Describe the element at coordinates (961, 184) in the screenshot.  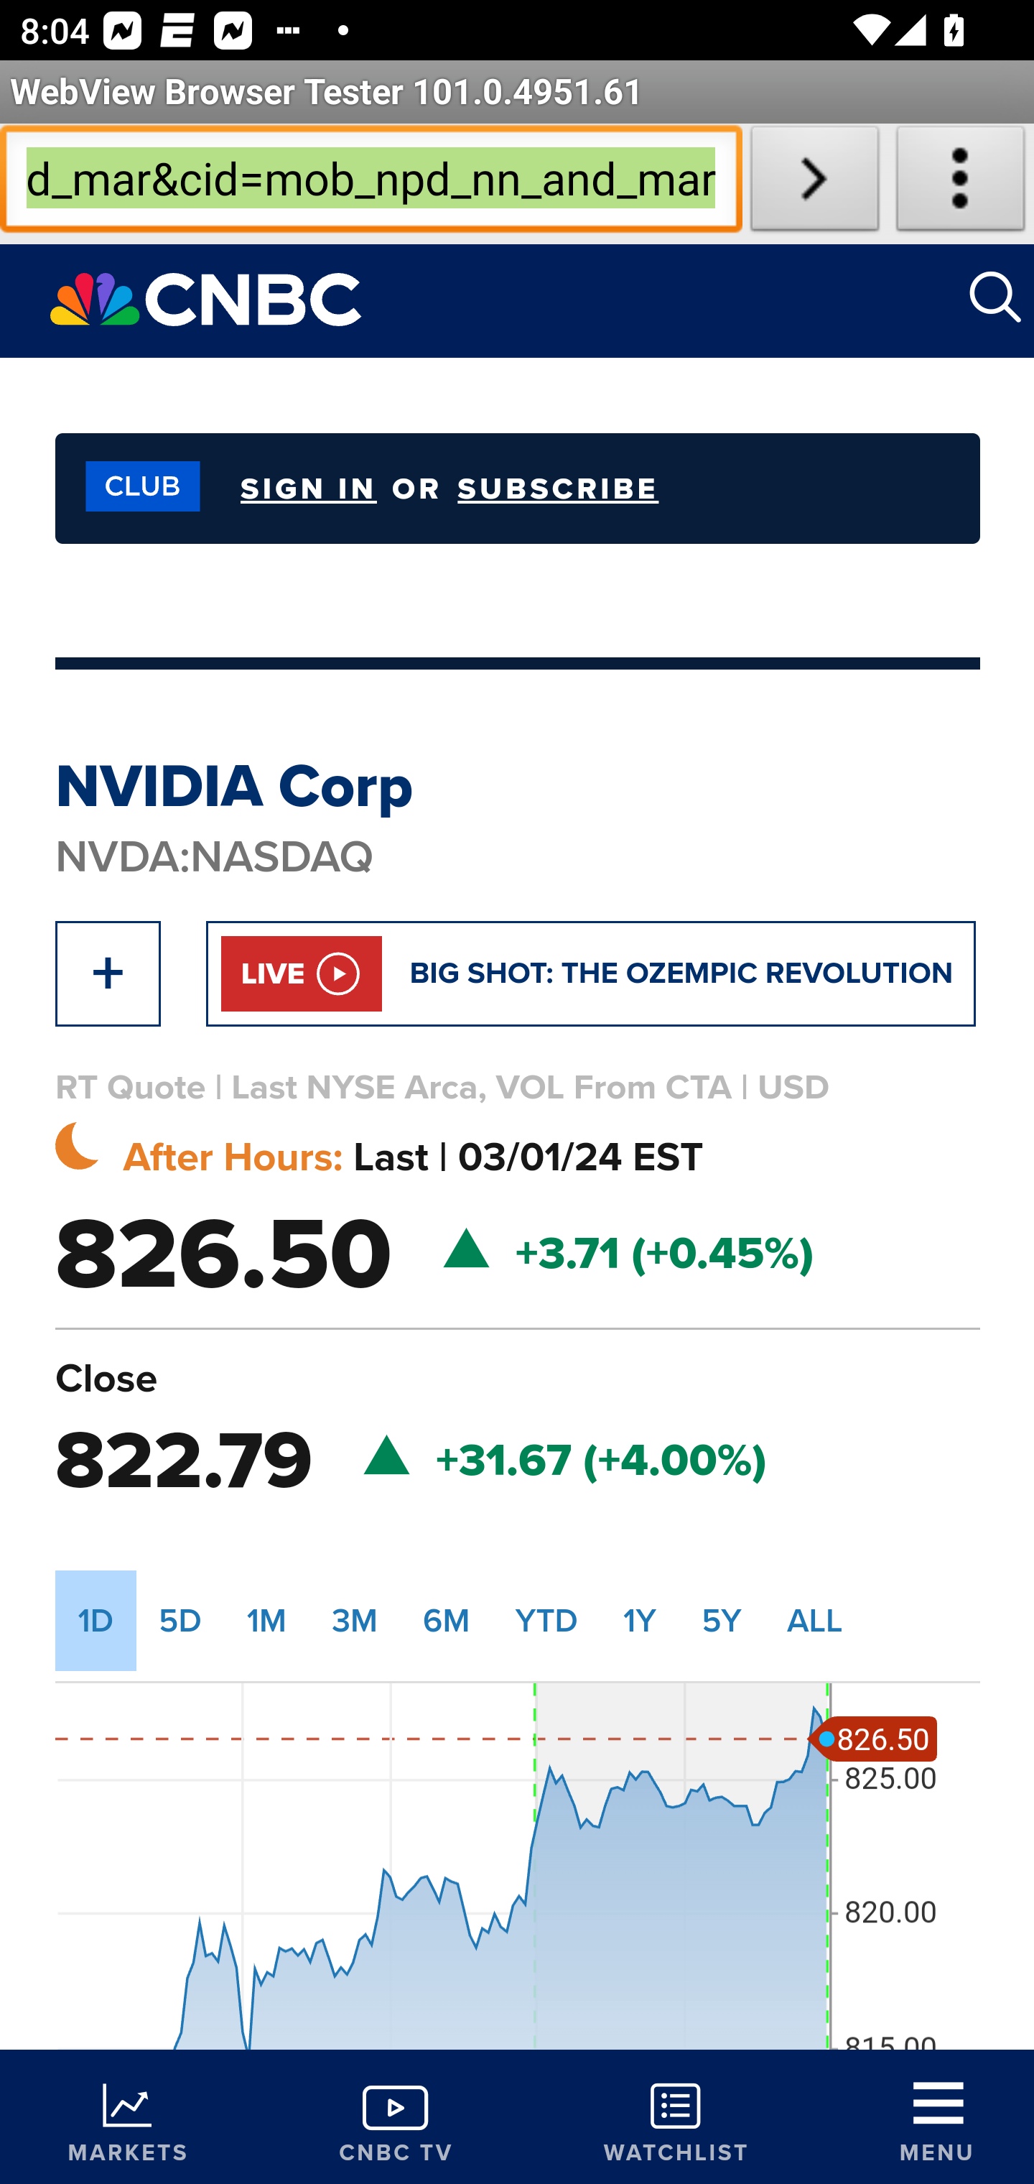
I see `About WebView` at that location.